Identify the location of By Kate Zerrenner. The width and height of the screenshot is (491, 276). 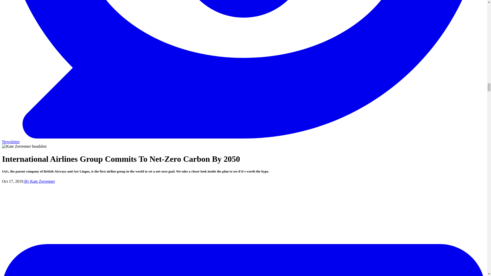
(39, 181).